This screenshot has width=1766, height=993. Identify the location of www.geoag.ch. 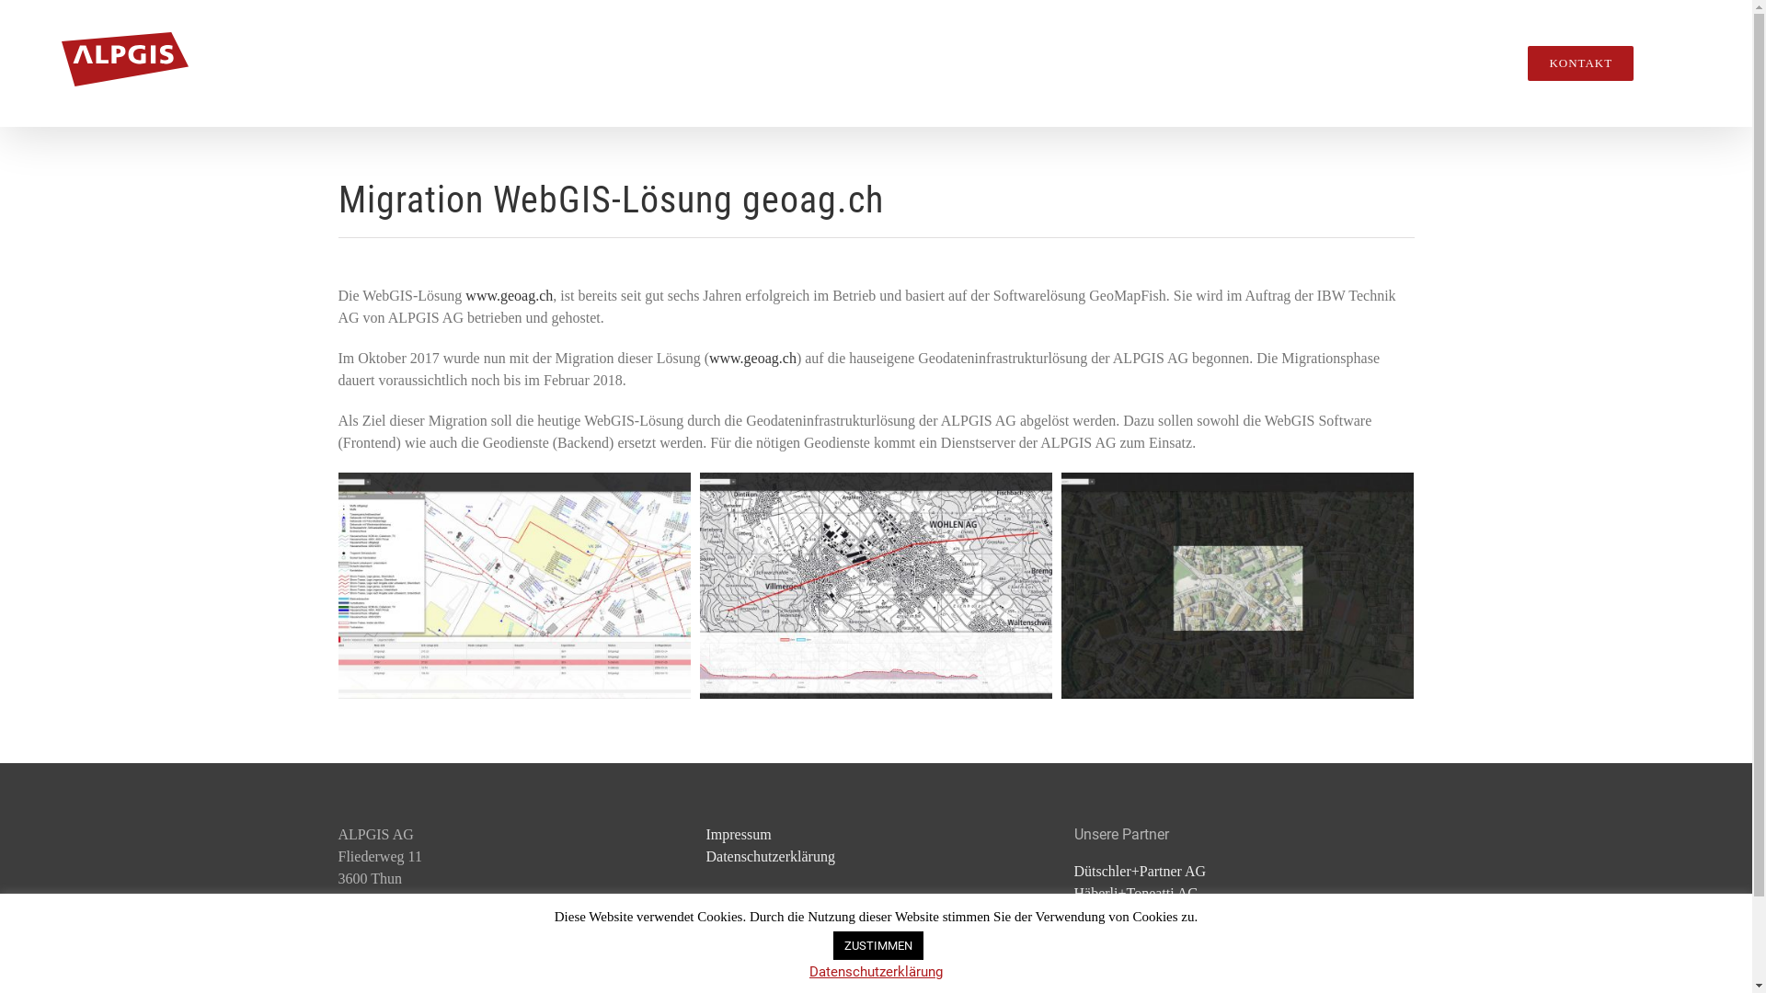
(752, 359).